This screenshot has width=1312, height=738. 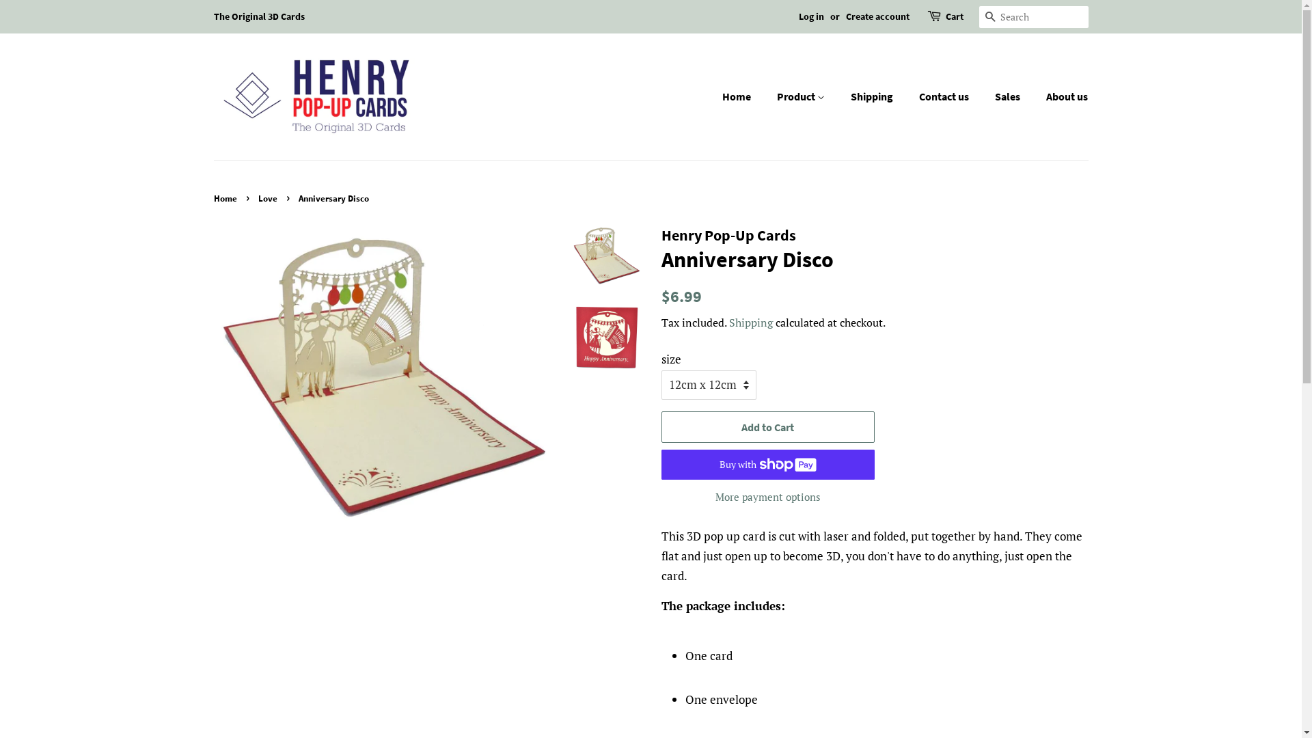 What do you see at coordinates (873, 97) in the screenshot?
I see `Shipping` at bounding box center [873, 97].